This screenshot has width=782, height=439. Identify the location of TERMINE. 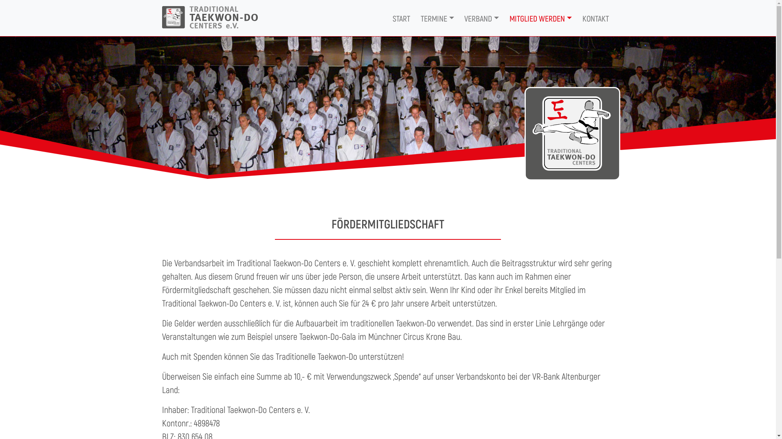
(437, 18).